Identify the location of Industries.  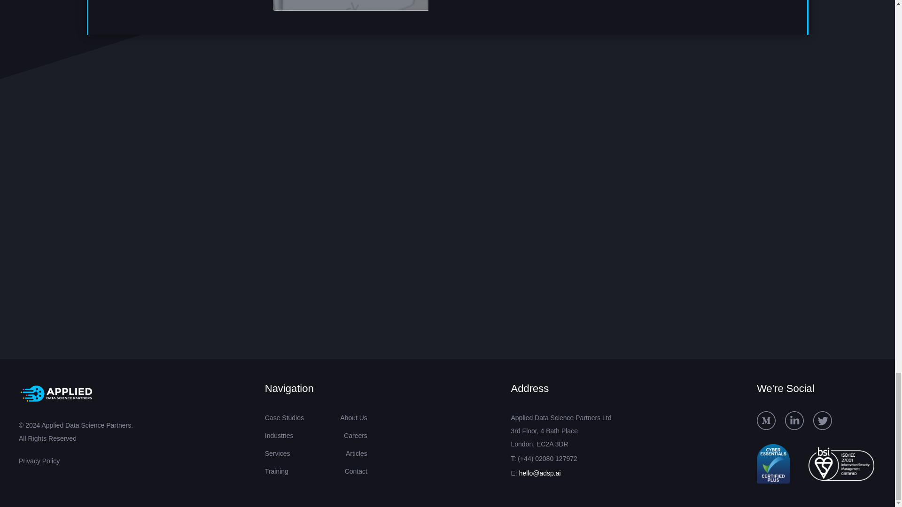
(279, 438).